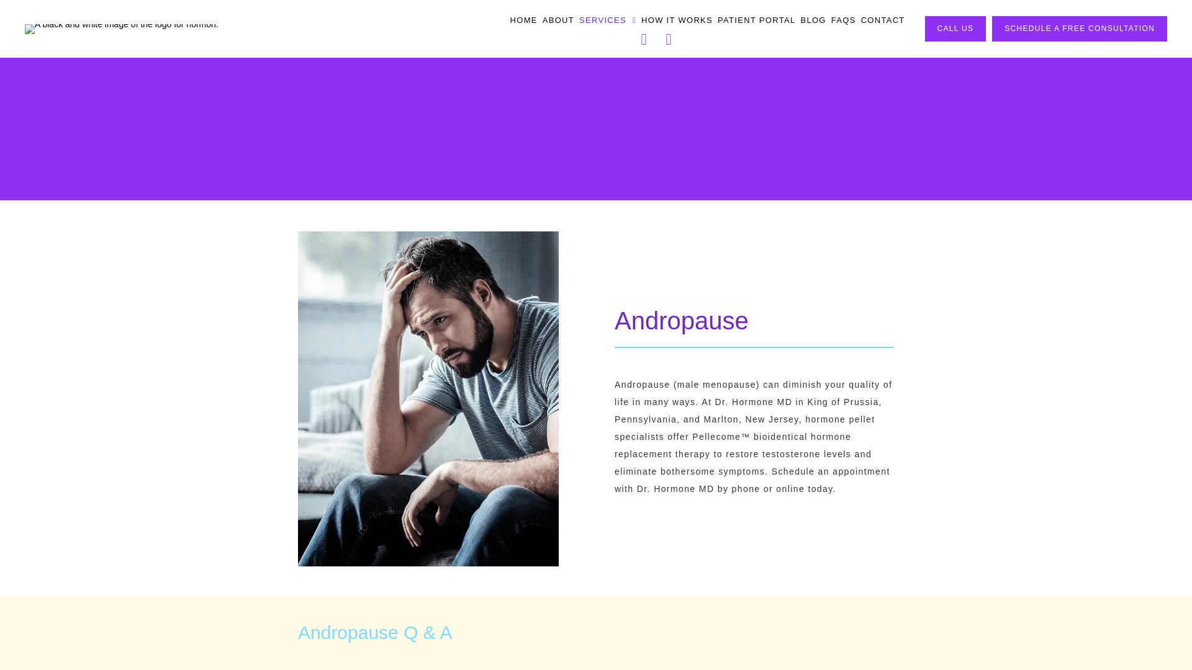 Image resolution: width=1192 pixels, height=670 pixels. I want to click on HOW IT WORKS, so click(677, 20).